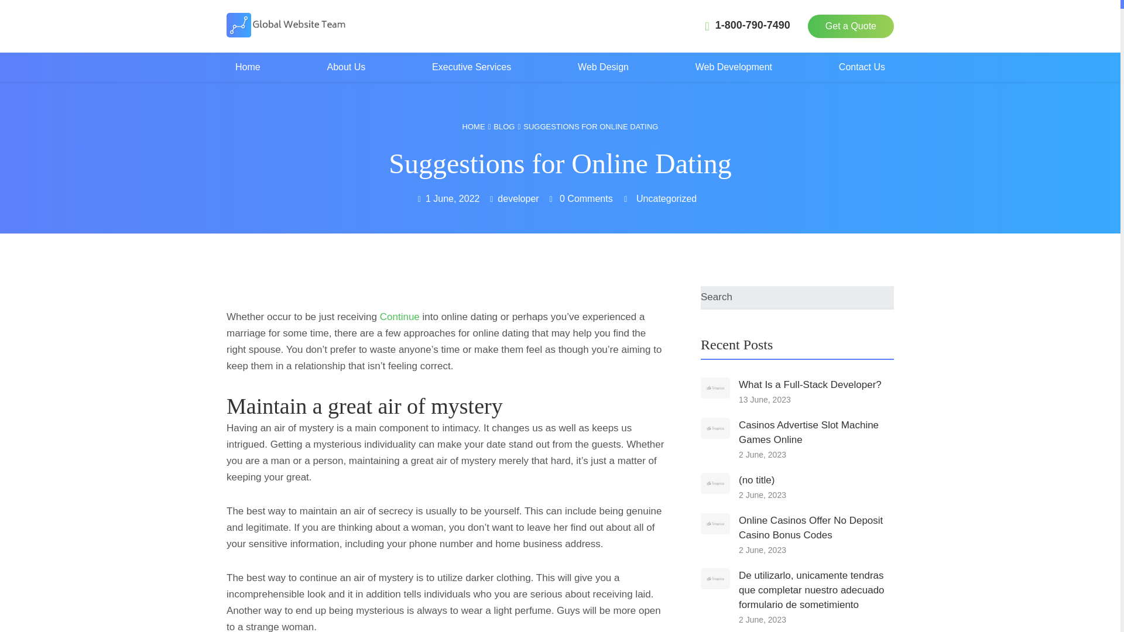 The width and height of the screenshot is (1124, 632). I want to click on Get a Quote, so click(851, 25).